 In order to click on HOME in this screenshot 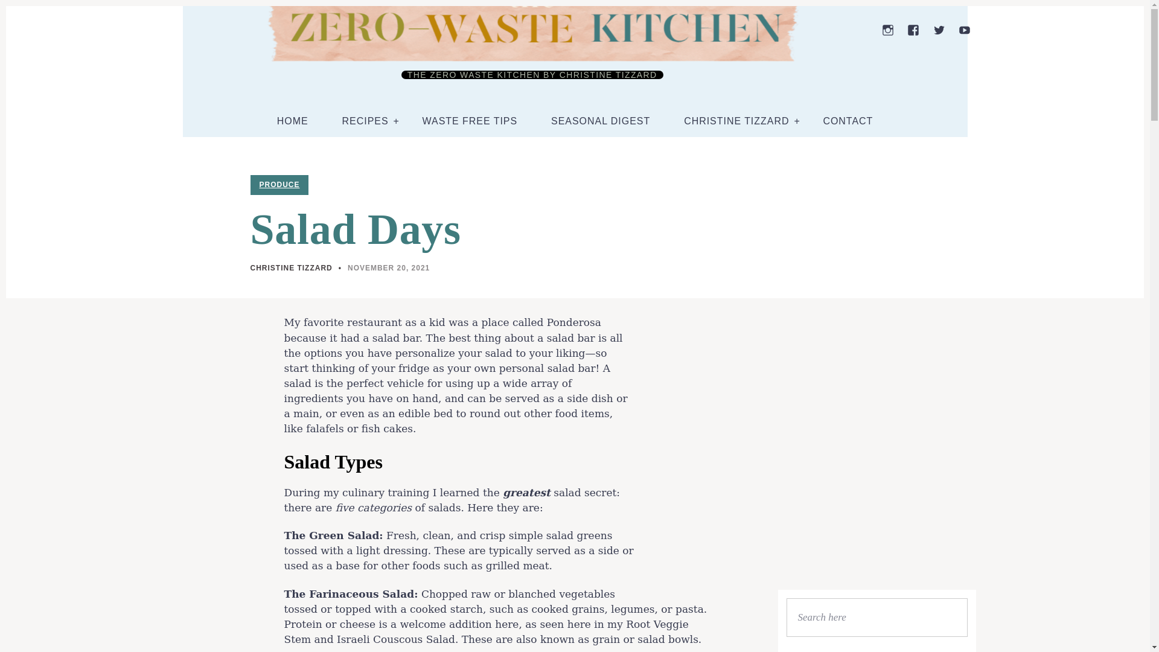, I will do `click(292, 121)`.